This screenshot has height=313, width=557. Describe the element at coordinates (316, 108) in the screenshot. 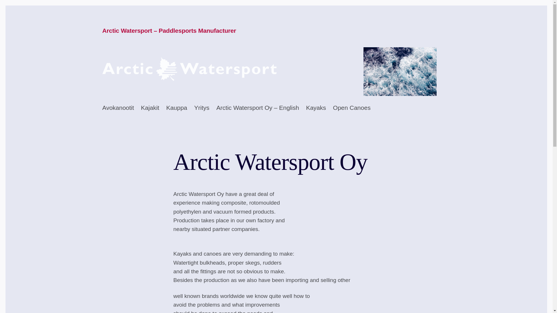

I see `Kayaks` at that location.